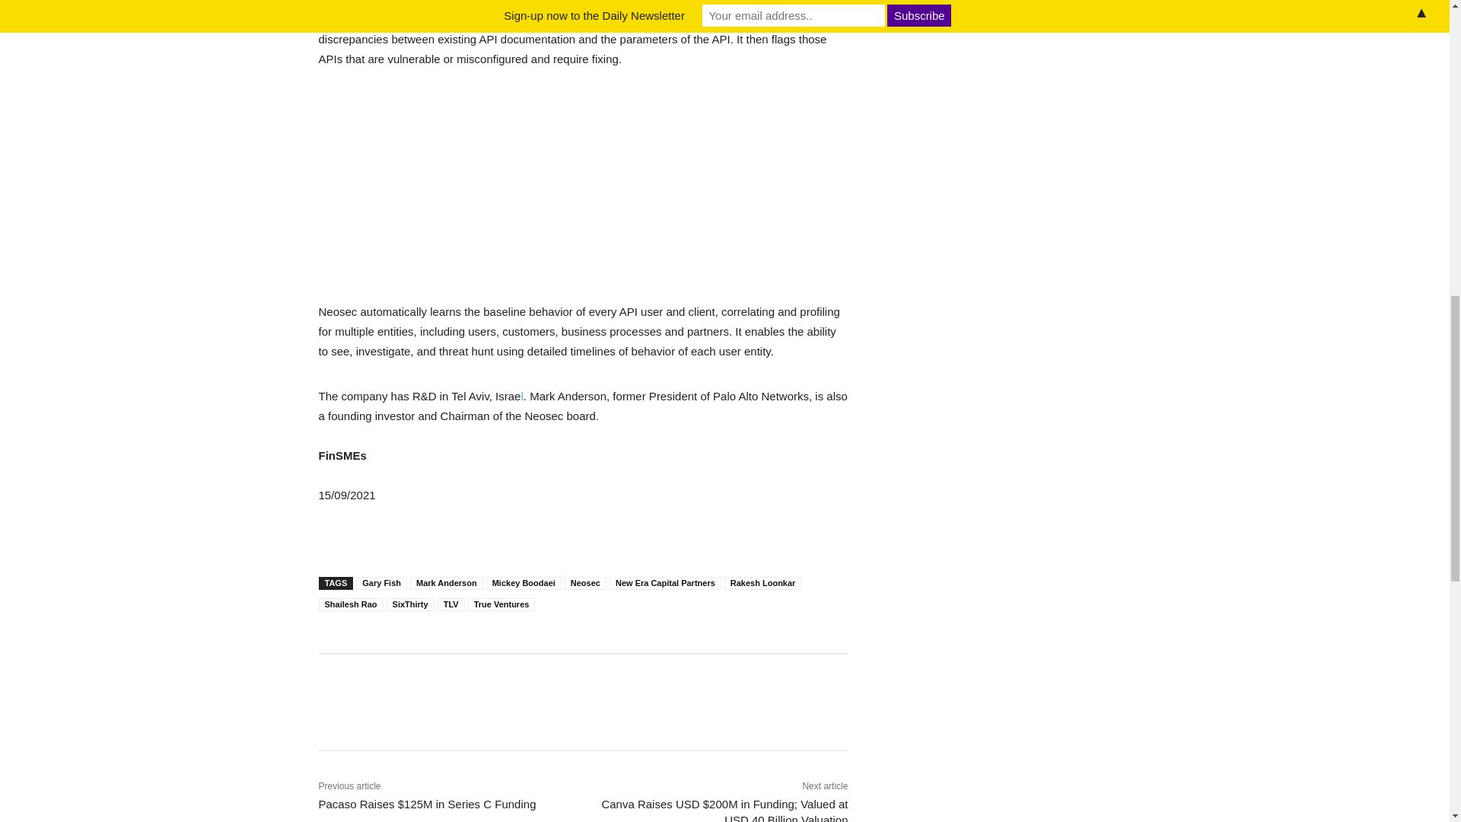 This screenshot has width=1461, height=822. I want to click on Rakesh Loonkar, so click(763, 583).